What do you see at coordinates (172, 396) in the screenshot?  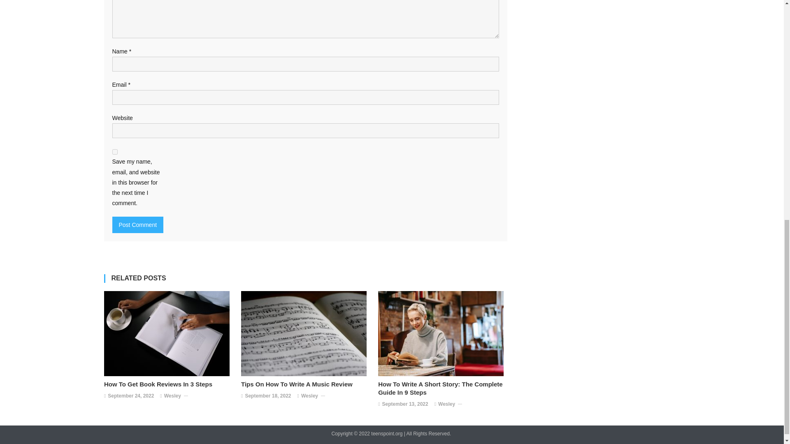 I see `Wesley` at bounding box center [172, 396].